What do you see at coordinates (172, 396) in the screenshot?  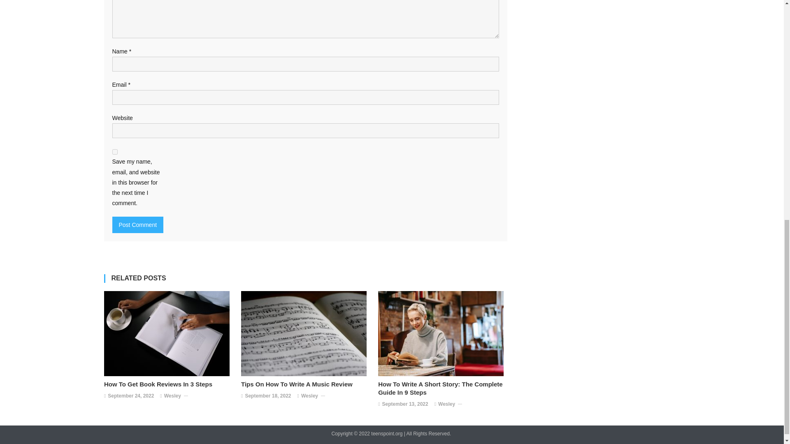 I see `Wesley` at bounding box center [172, 396].